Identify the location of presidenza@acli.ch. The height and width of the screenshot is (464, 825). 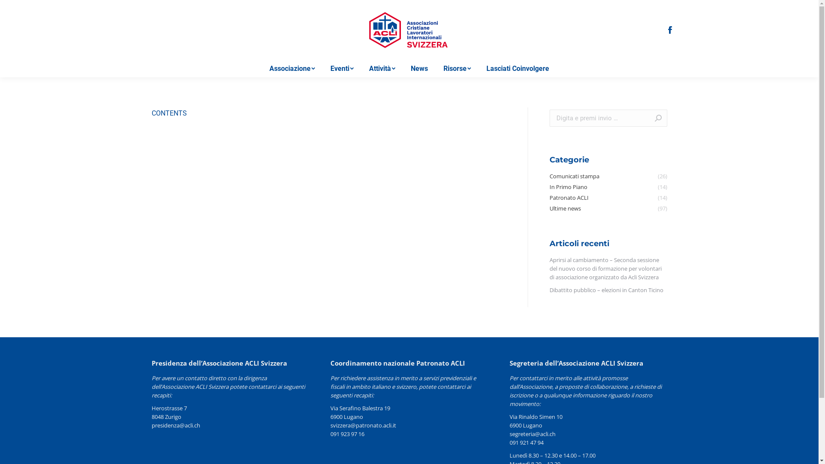
(175, 425).